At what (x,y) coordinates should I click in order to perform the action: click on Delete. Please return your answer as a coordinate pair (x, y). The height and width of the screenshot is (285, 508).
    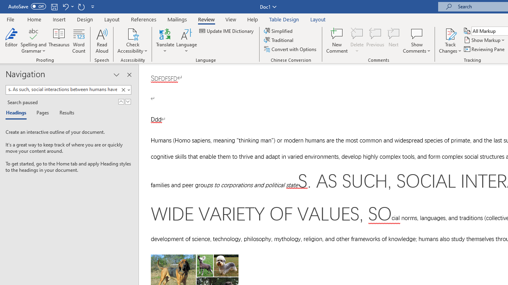
    Looking at the image, I should click on (357, 40).